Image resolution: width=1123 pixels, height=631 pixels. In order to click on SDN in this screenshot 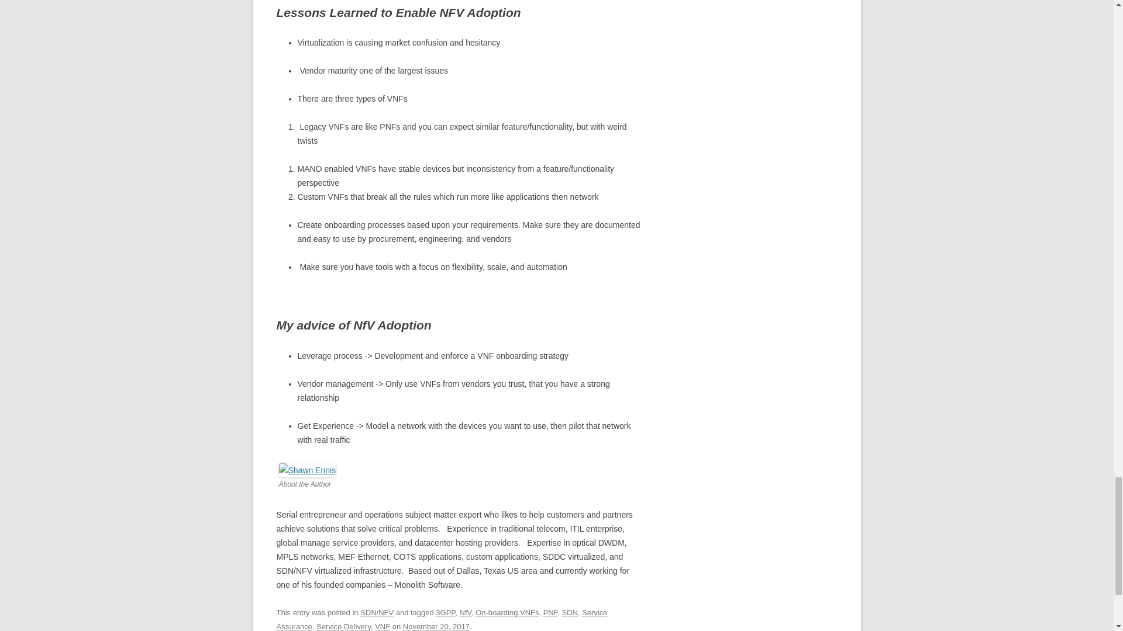, I will do `click(569, 612)`.